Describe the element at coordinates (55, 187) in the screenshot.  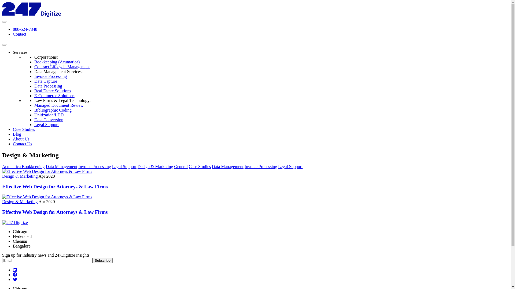
I see `Effective Web Design for Attorneys & Law Firms` at that location.